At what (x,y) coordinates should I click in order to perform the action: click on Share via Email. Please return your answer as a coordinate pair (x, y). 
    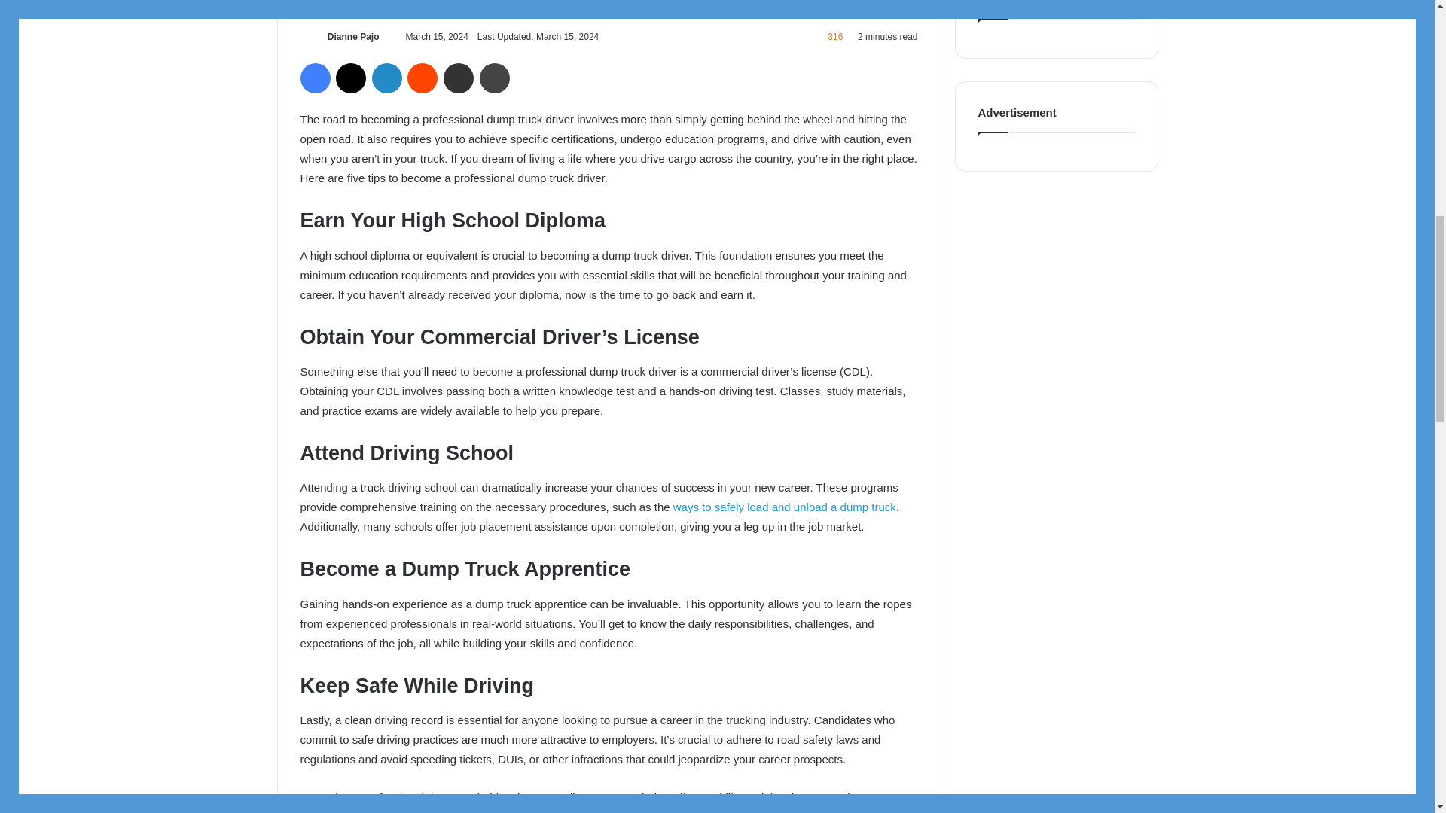
    Looking at the image, I should click on (459, 78).